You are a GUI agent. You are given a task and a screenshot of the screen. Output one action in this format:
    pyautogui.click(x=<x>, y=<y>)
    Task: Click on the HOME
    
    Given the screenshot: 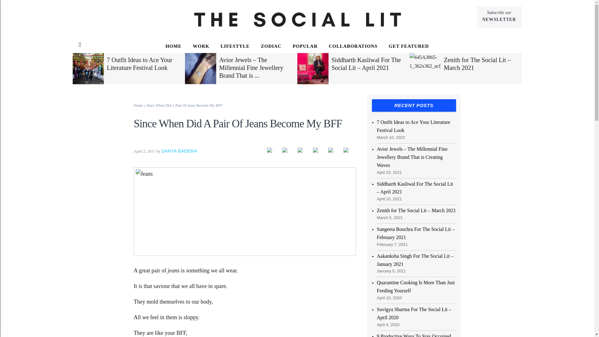 What is the action you would take?
    pyautogui.click(x=173, y=46)
    